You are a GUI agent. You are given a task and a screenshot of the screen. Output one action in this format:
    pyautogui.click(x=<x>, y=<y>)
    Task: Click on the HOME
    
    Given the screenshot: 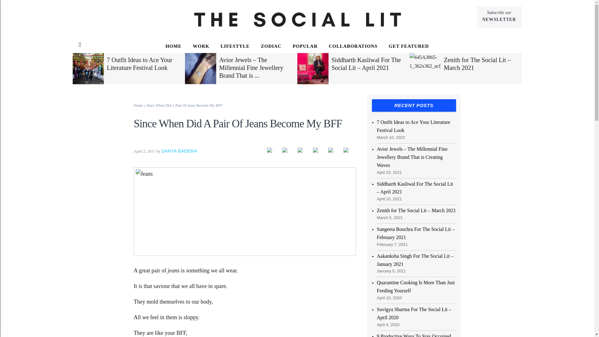 What is the action you would take?
    pyautogui.click(x=173, y=46)
    